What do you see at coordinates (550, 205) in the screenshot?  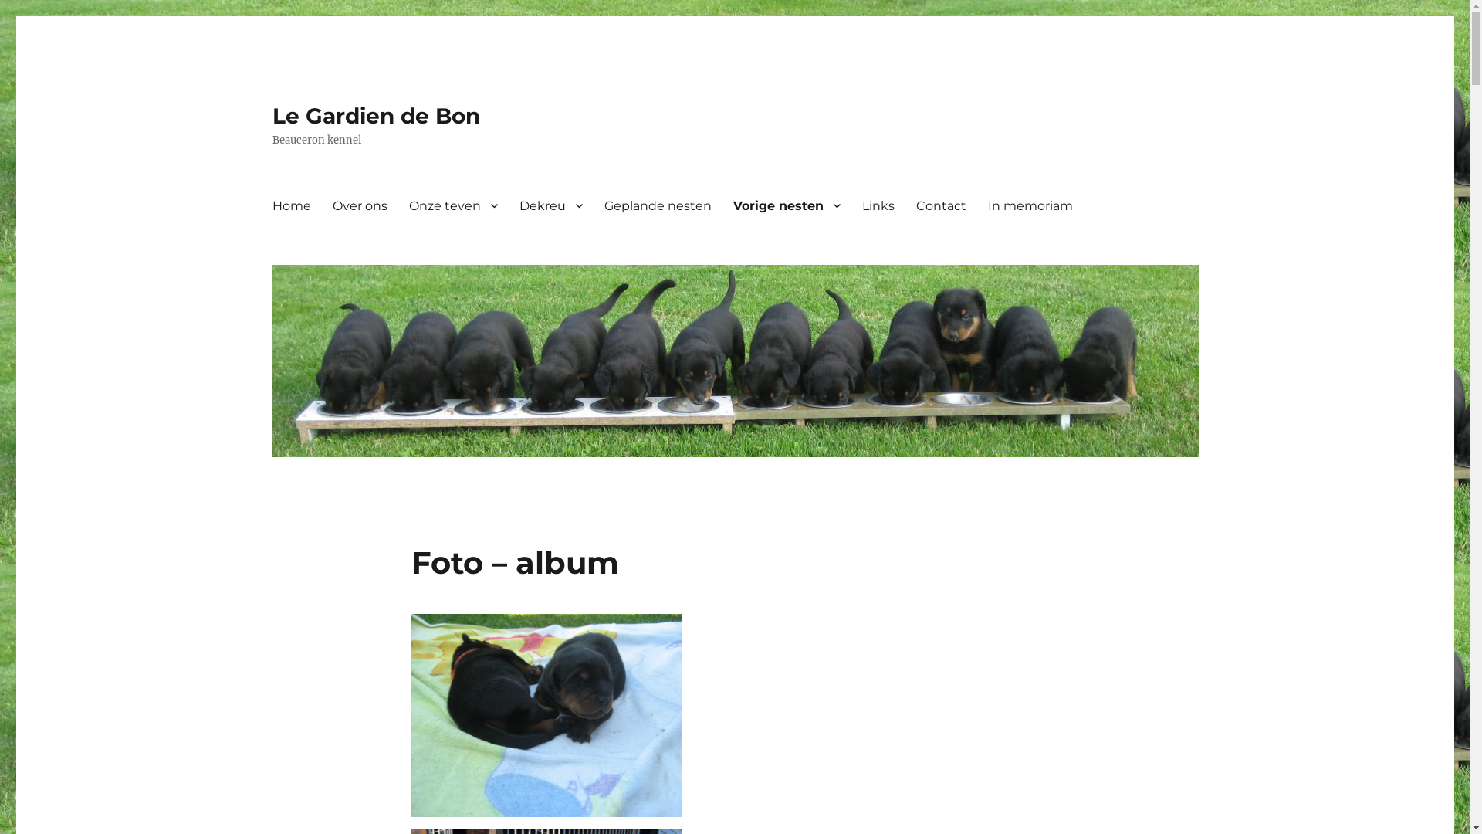 I see `Dekreu` at bounding box center [550, 205].